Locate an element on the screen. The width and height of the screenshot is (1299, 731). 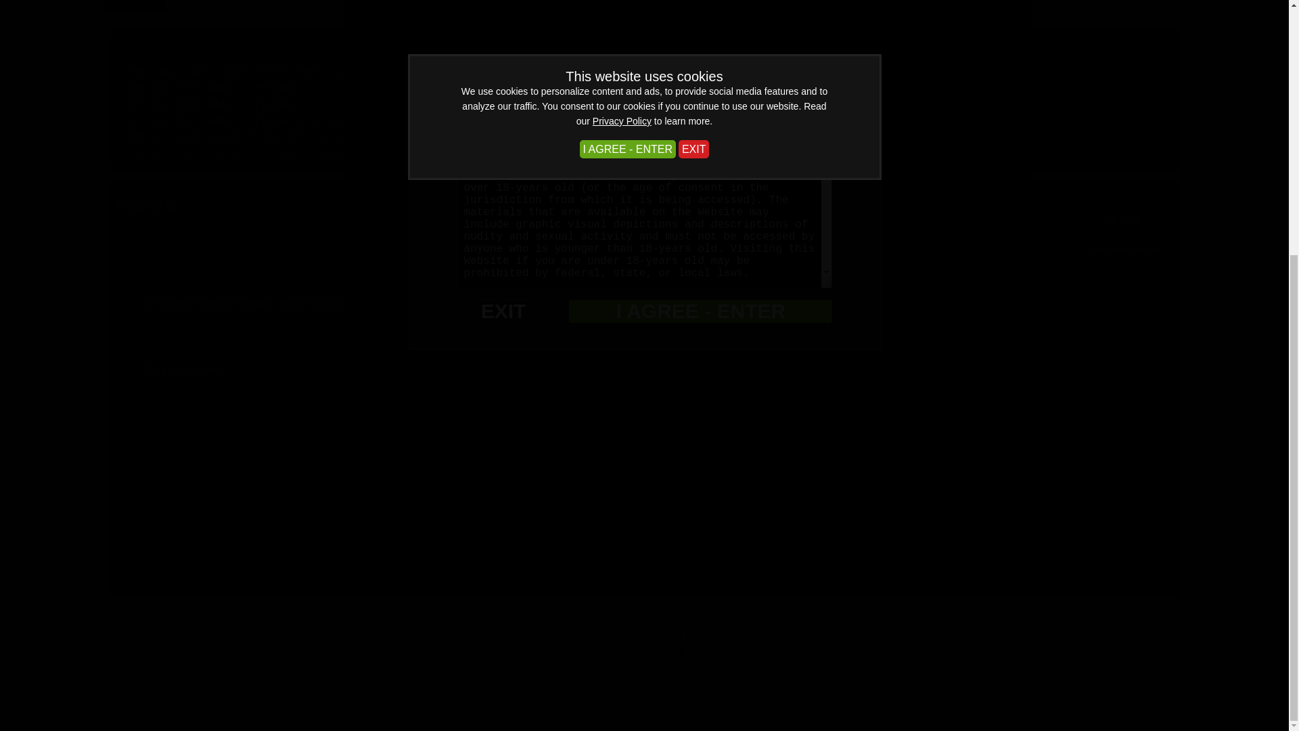
Home is located at coordinates (134, 5).